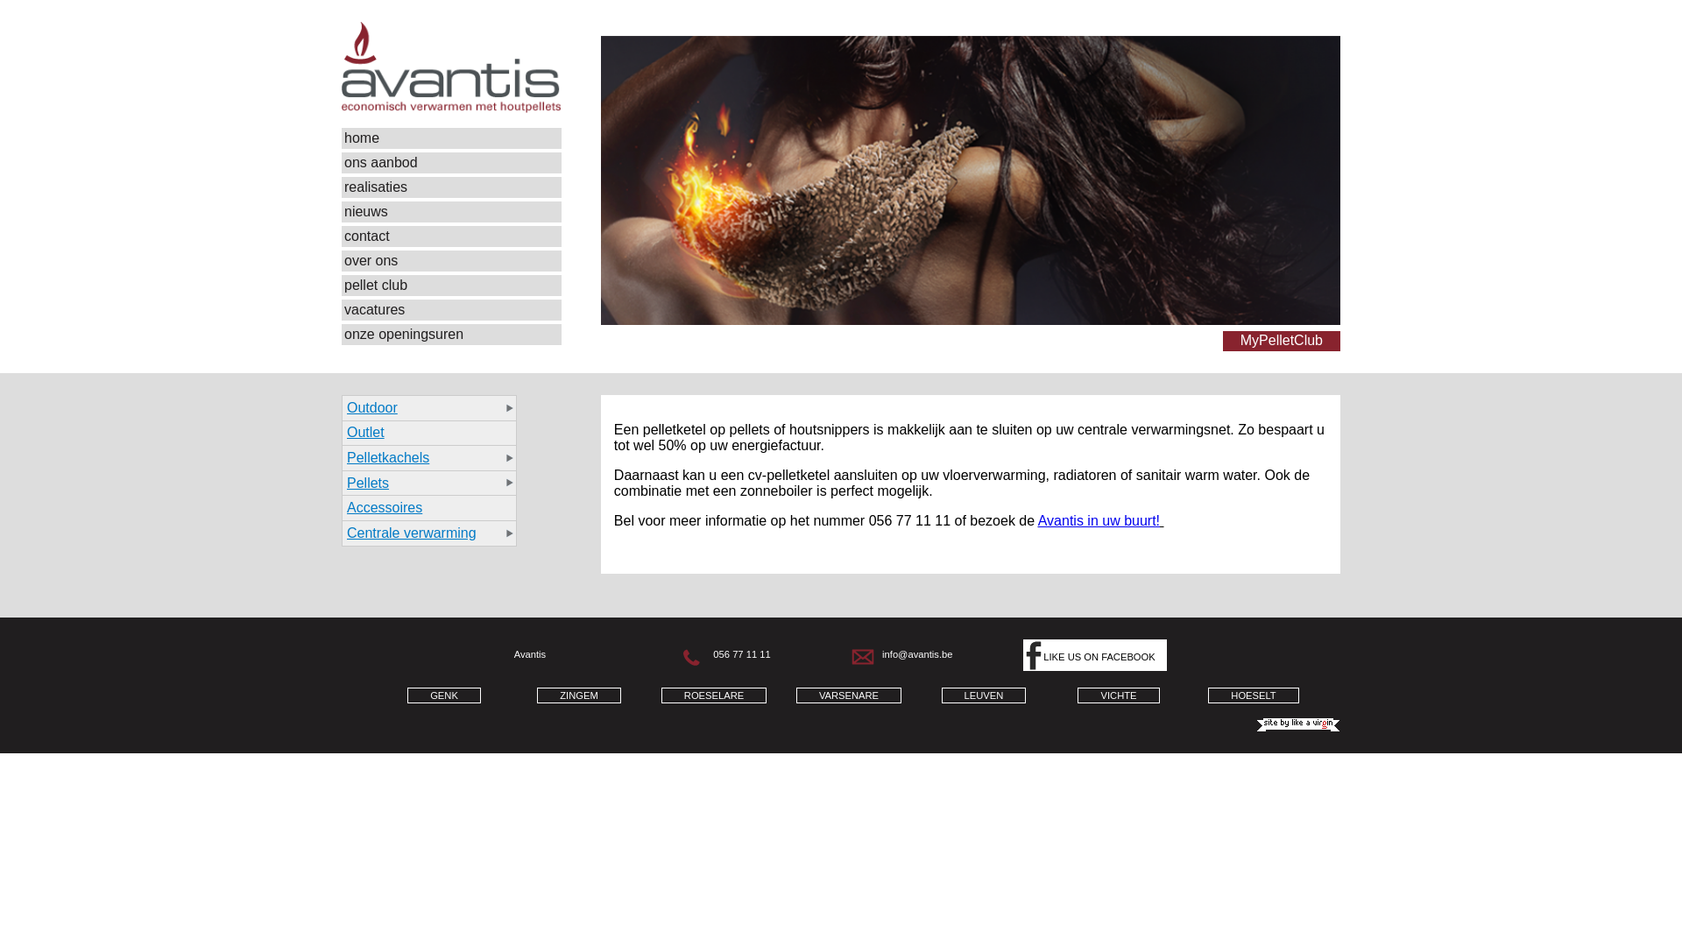  Describe the element at coordinates (1099, 520) in the screenshot. I see `Avantis in uw buurt!` at that location.